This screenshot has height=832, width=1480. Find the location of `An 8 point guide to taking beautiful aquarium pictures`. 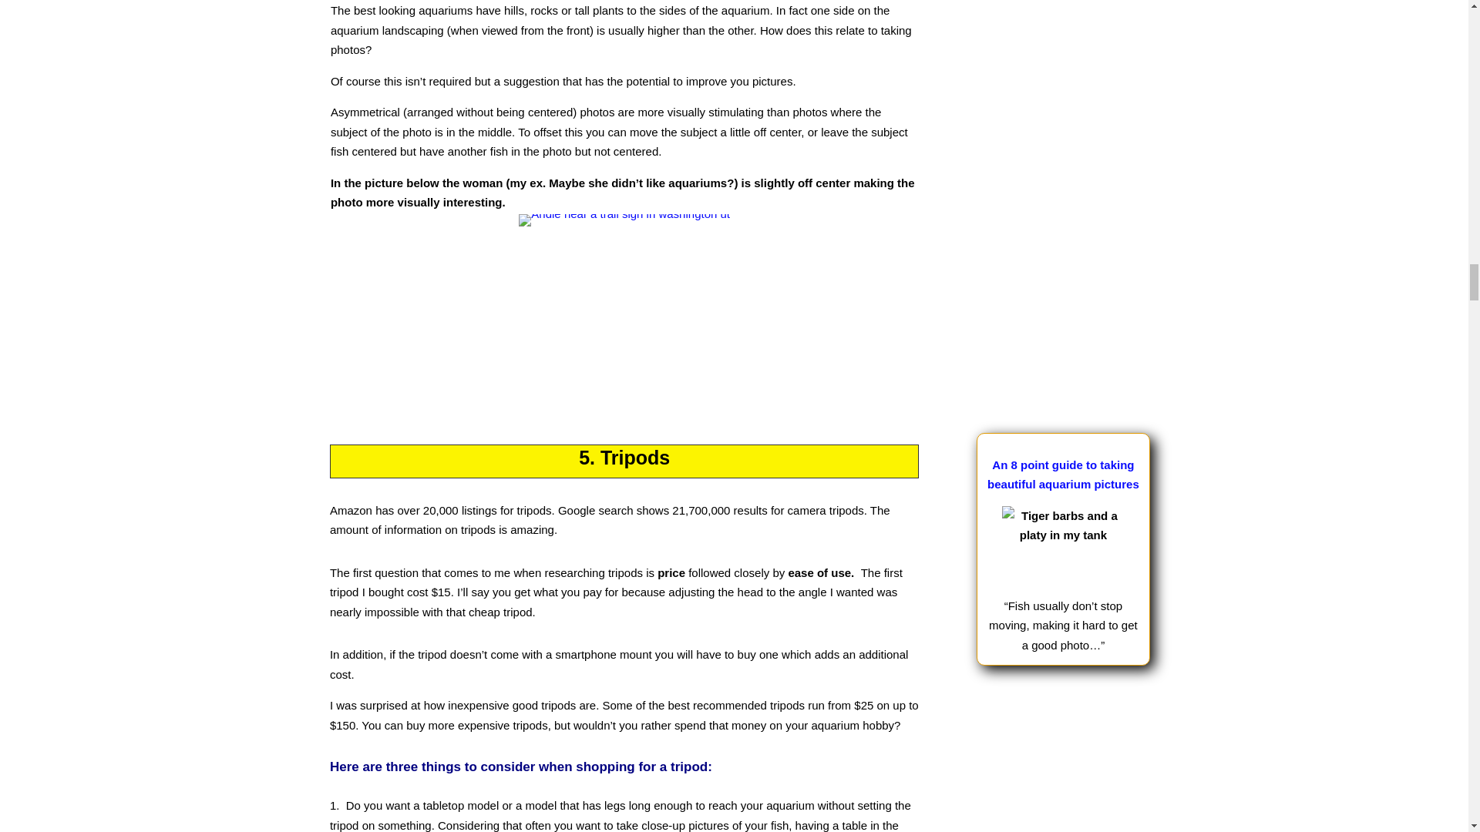

An 8 point guide to taking beautiful aquarium pictures is located at coordinates (1063, 475).